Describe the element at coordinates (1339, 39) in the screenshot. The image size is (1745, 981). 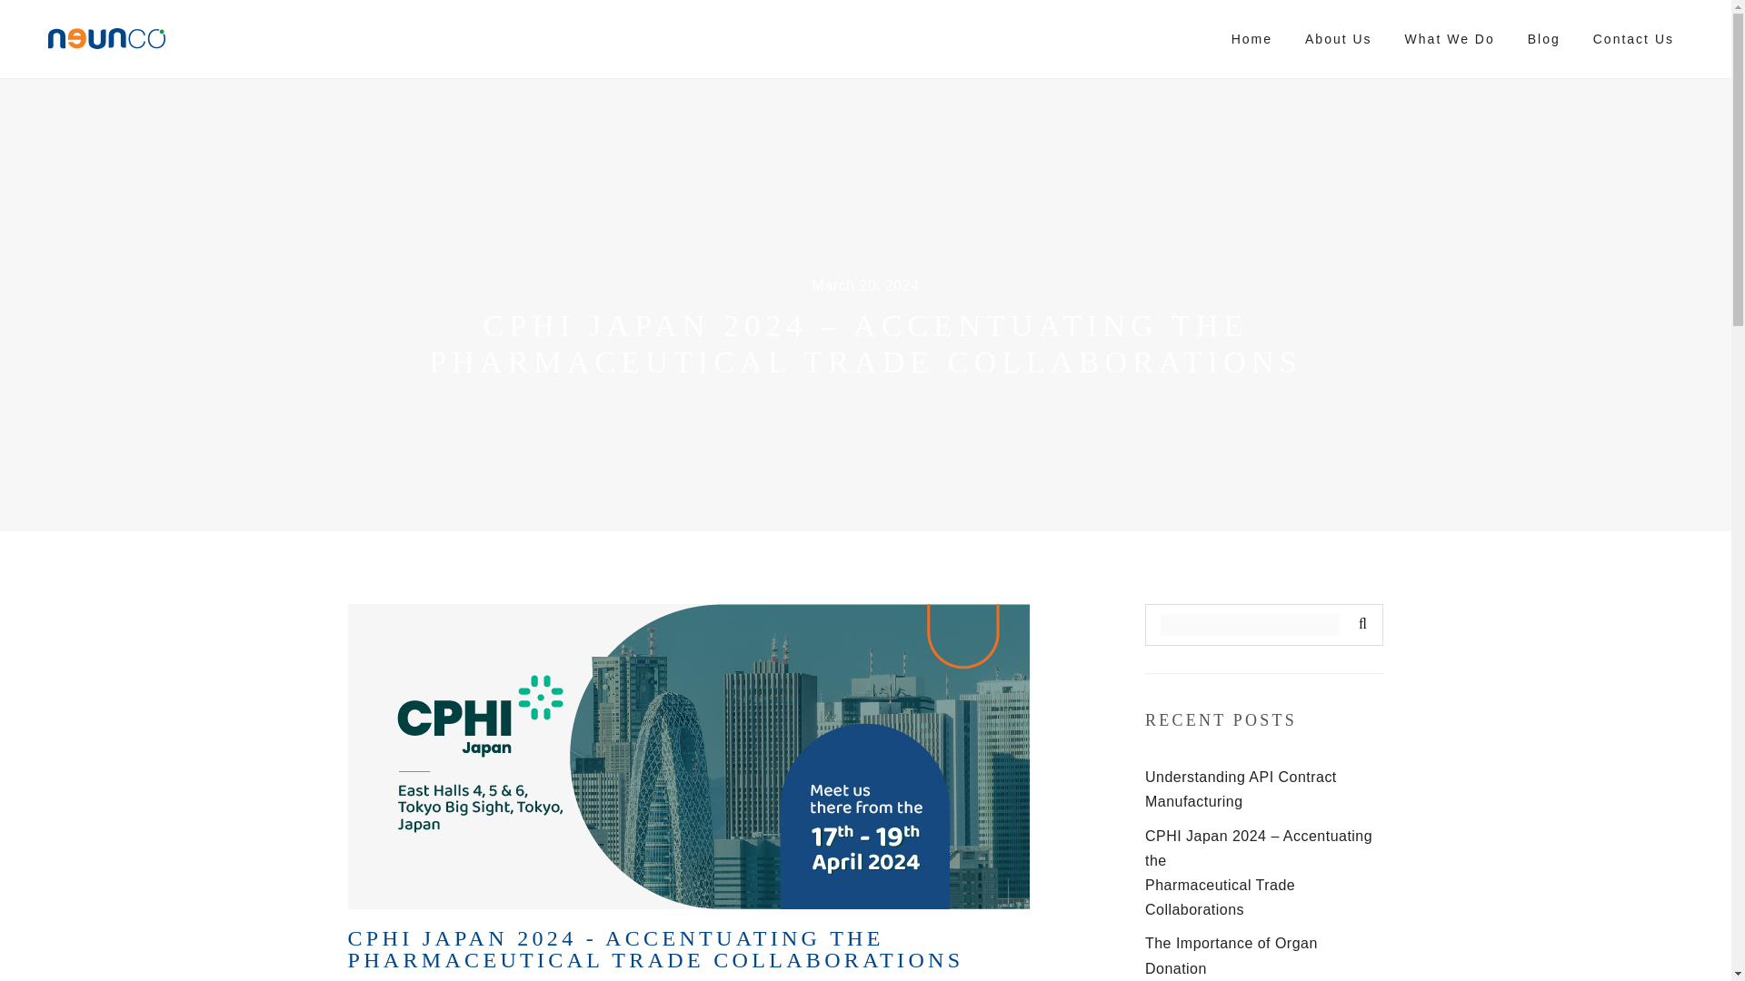
I see `About Us` at that location.